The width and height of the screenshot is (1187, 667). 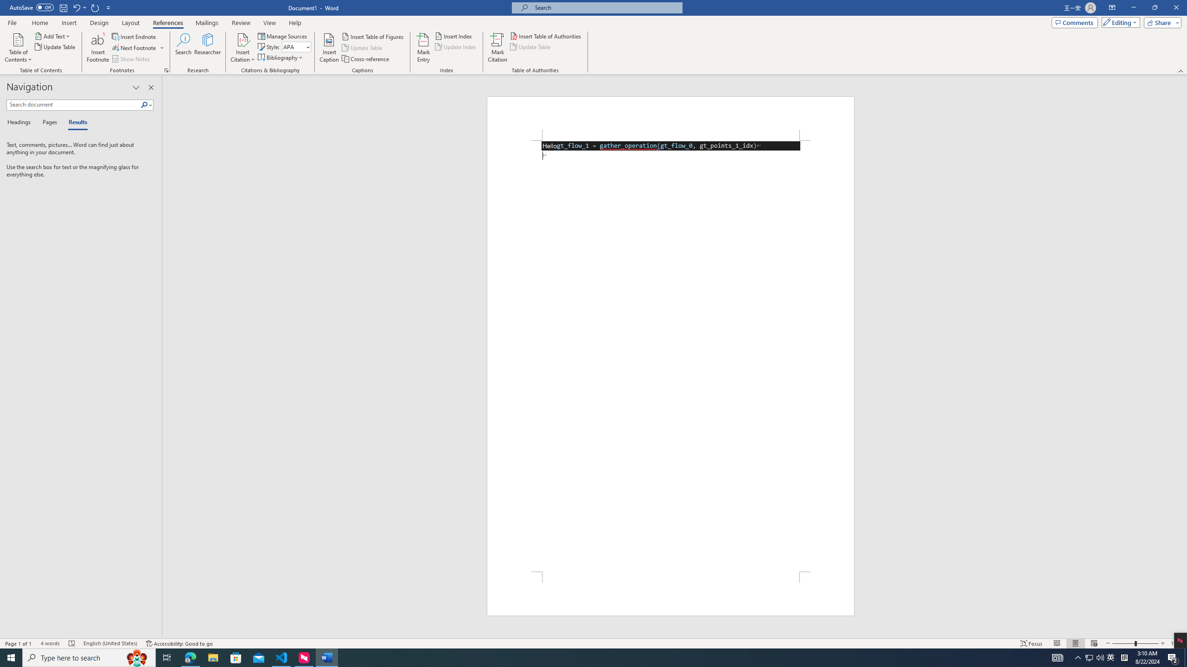 What do you see at coordinates (75, 123) in the screenshot?
I see `Results` at bounding box center [75, 123].